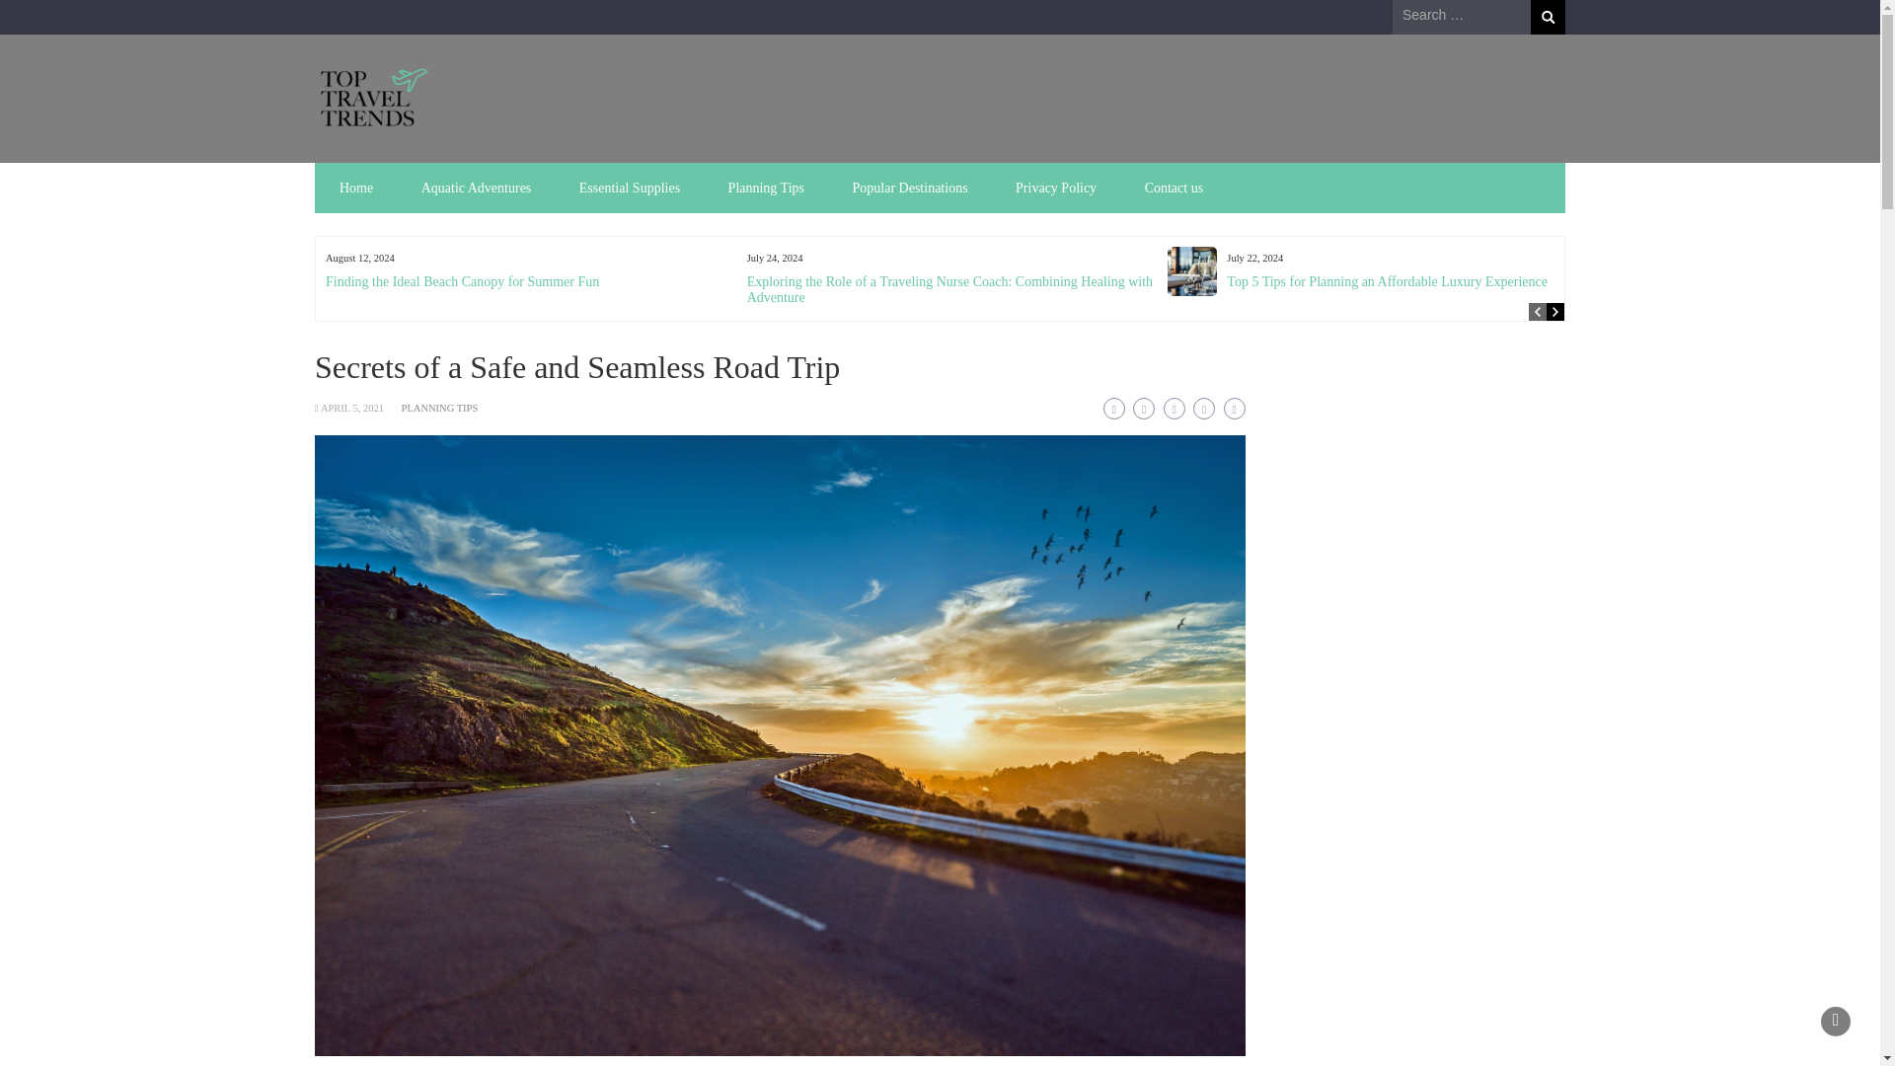 The height and width of the screenshot is (1066, 1895). Describe the element at coordinates (766, 188) in the screenshot. I see `Planning Tips` at that location.